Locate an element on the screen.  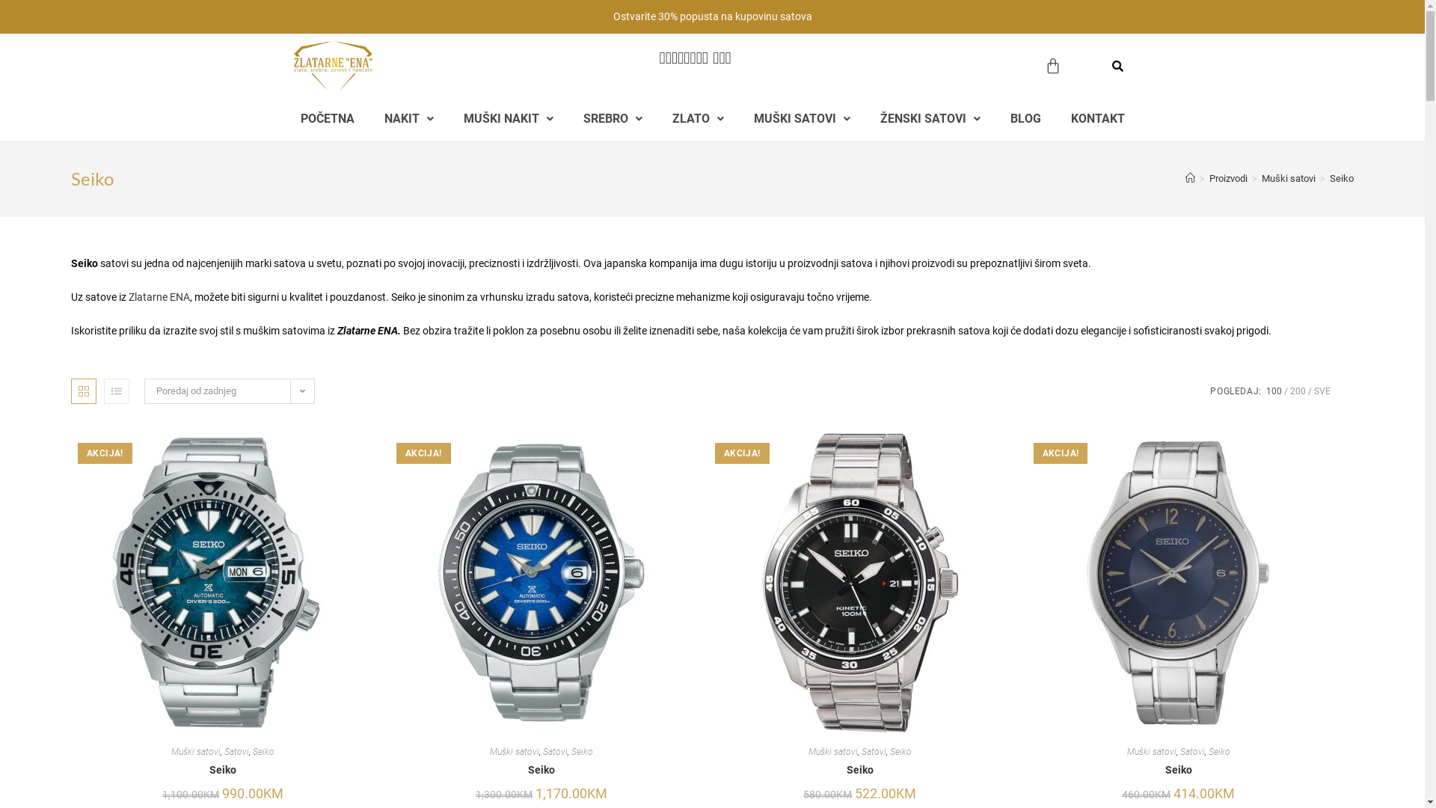
Seiko is located at coordinates (582, 752).